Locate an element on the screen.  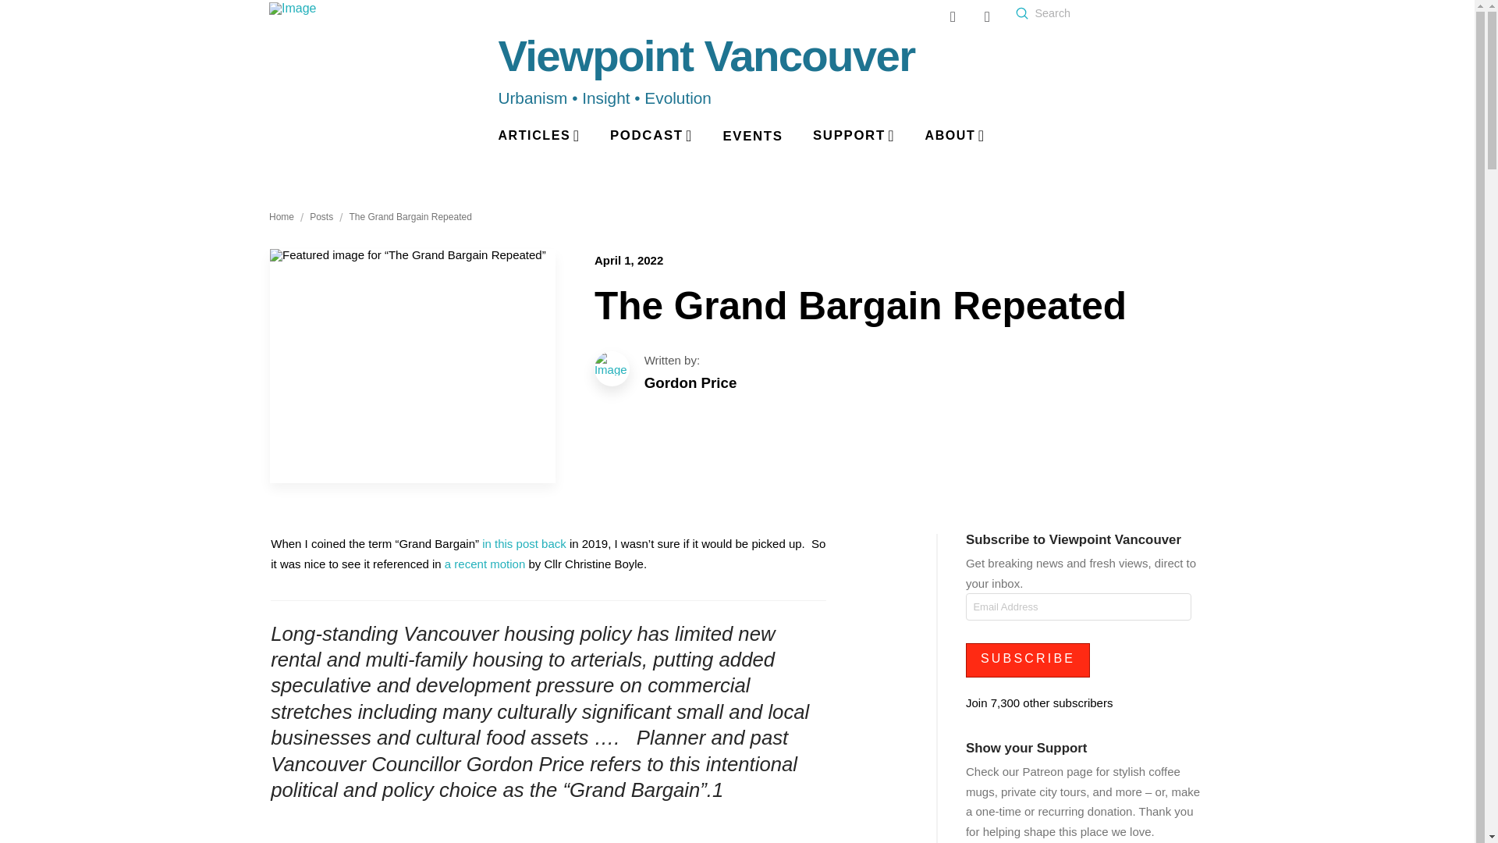
a recent motion is located at coordinates (485, 564).